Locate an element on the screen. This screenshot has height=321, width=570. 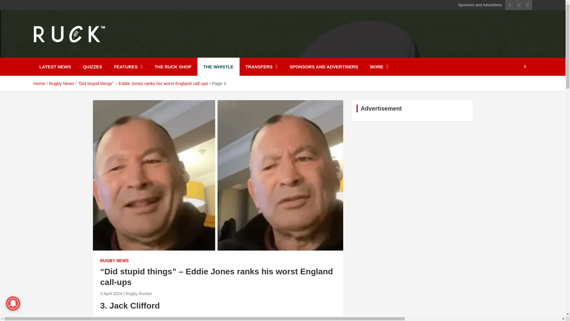
MORE is located at coordinates (379, 67).